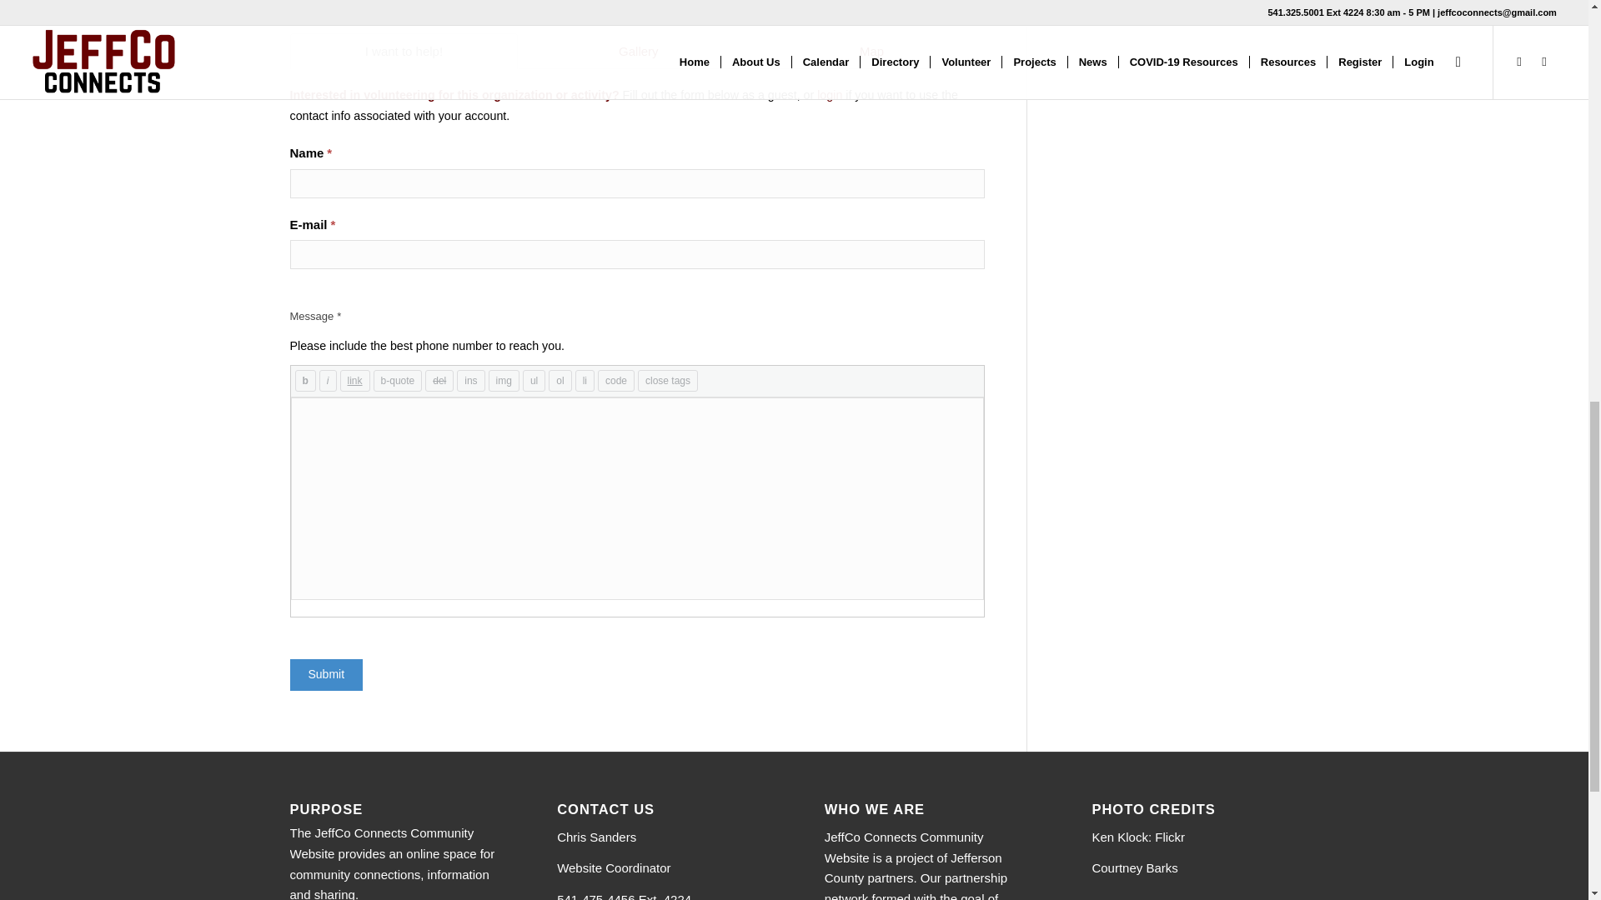 The image size is (1601, 900). Describe the element at coordinates (470, 380) in the screenshot. I see `ins` at that location.